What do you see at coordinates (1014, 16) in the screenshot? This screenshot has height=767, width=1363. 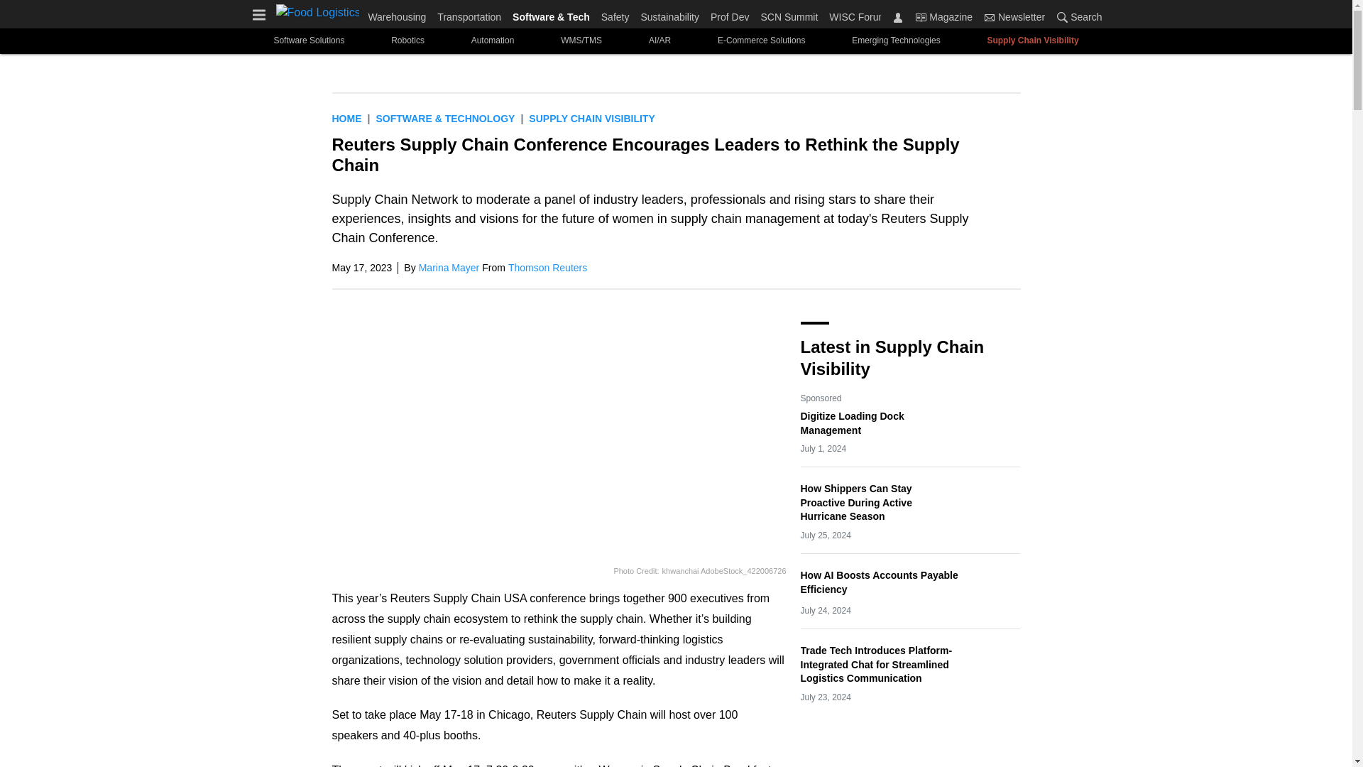 I see `Newsletter` at bounding box center [1014, 16].